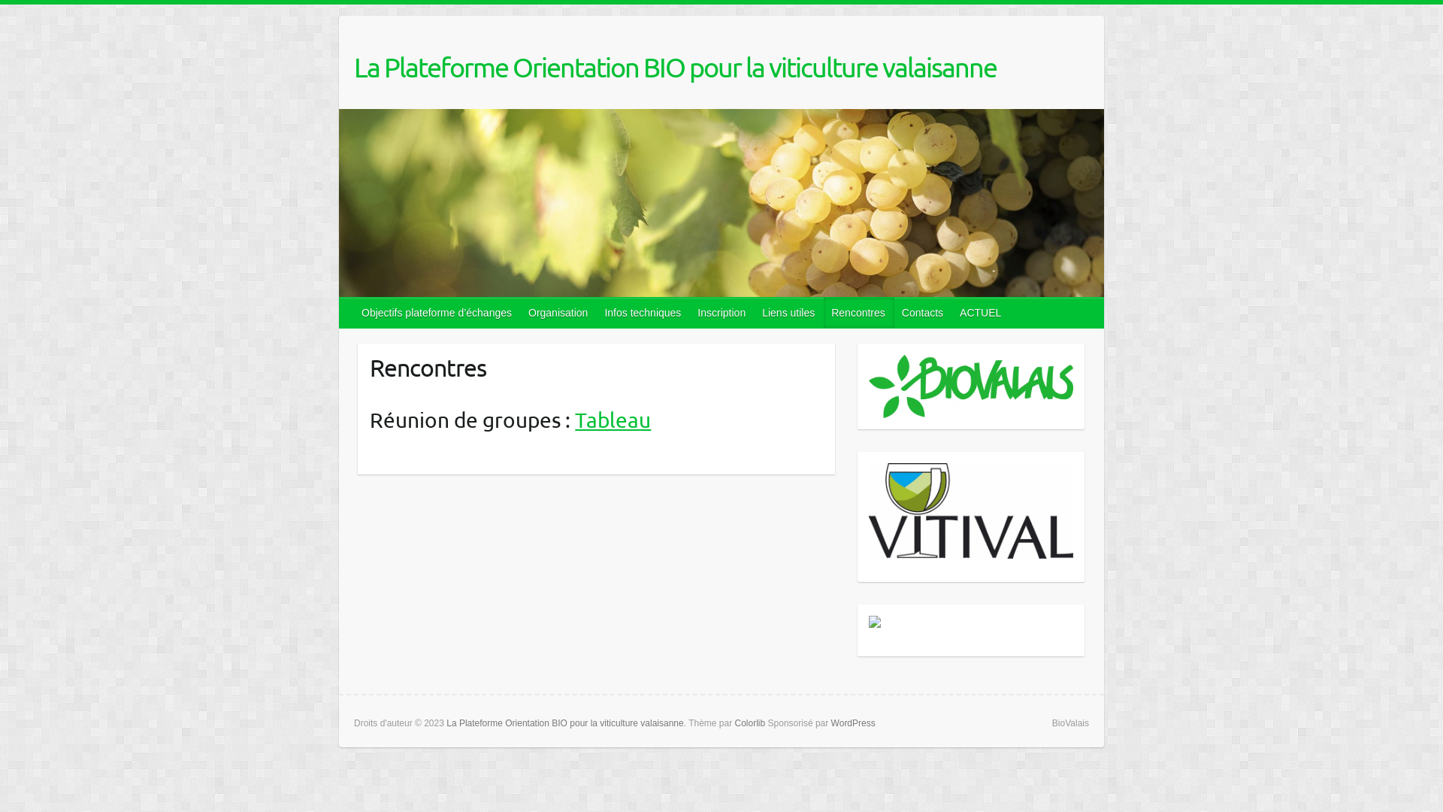 The image size is (1443, 812). What do you see at coordinates (675, 67) in the screenshot?
I see `La Plateforme Orientation BIO pour la viticulture valaisanne` at bounding box center [675, 67].